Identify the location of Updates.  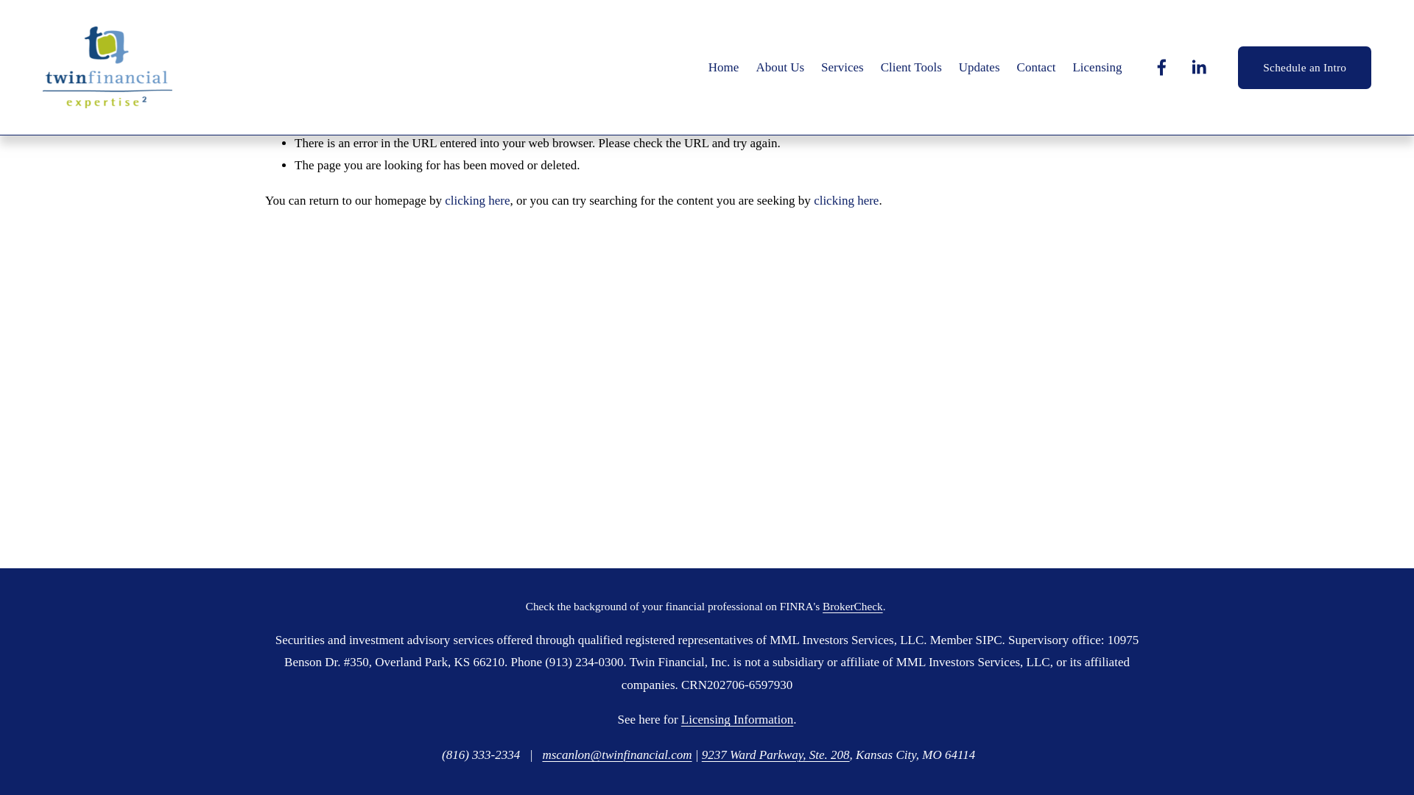
(979, 68).